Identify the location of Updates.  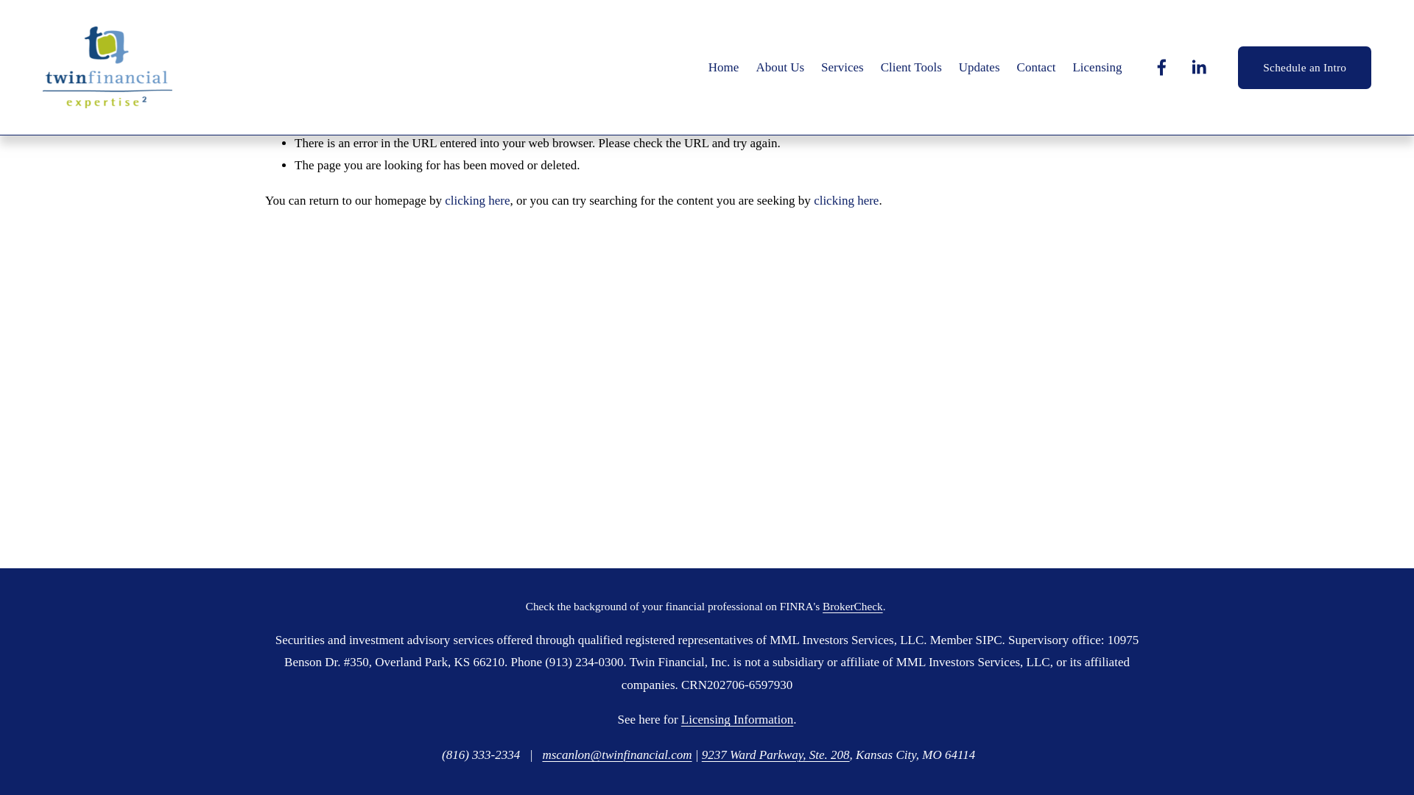
(979, 68).